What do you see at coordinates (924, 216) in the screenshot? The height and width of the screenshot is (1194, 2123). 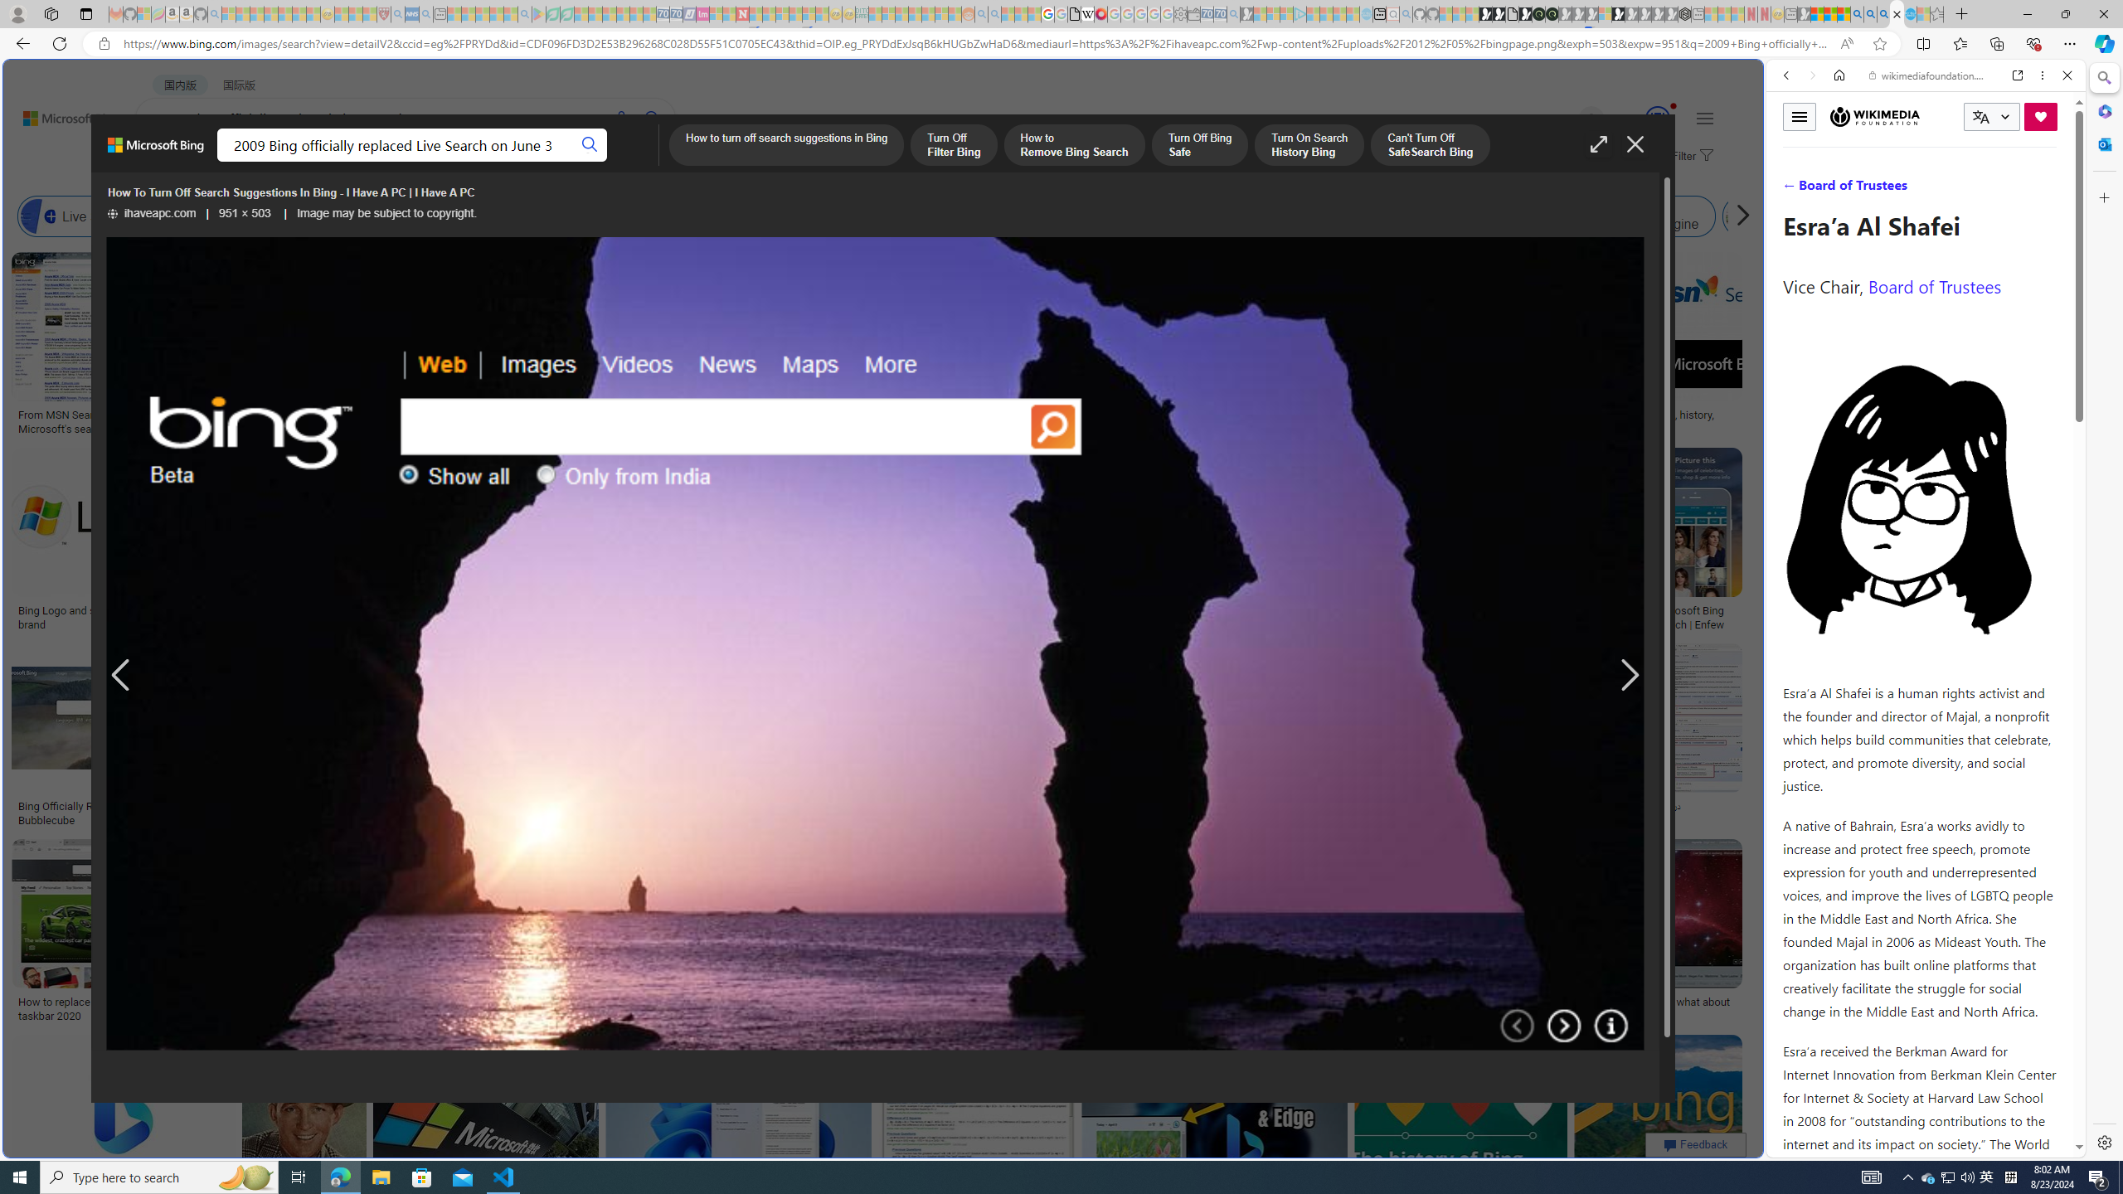 I see `Bing Best Search Engine` at bounding box center [924, 216].